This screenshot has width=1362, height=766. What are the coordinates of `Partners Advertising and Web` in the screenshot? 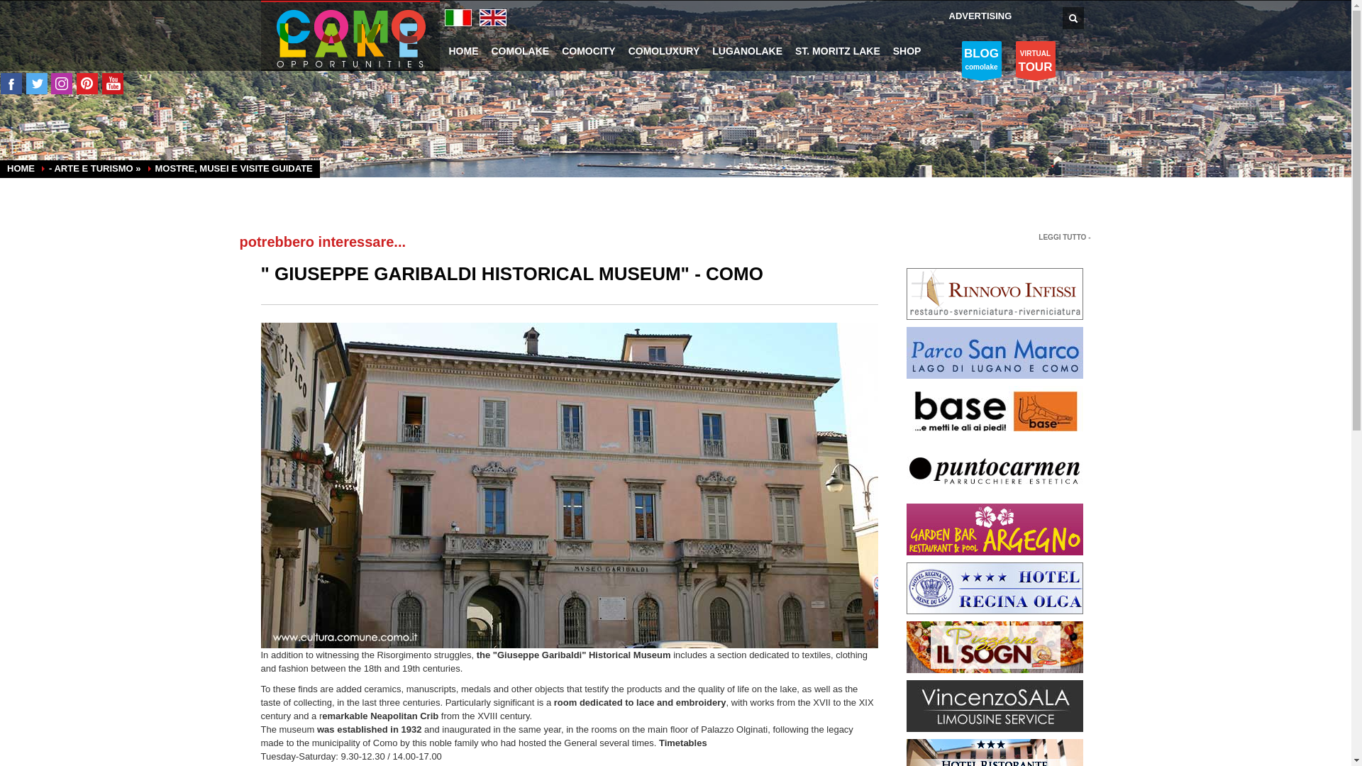 It's located at (995, 294).